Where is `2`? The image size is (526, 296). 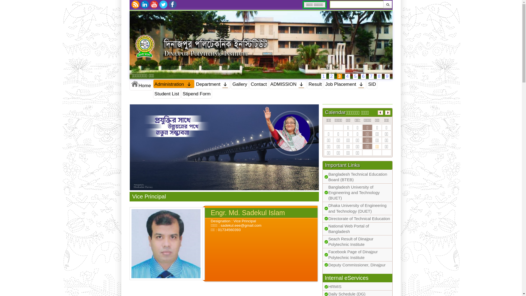 2 is located at coordinates (331, 76).